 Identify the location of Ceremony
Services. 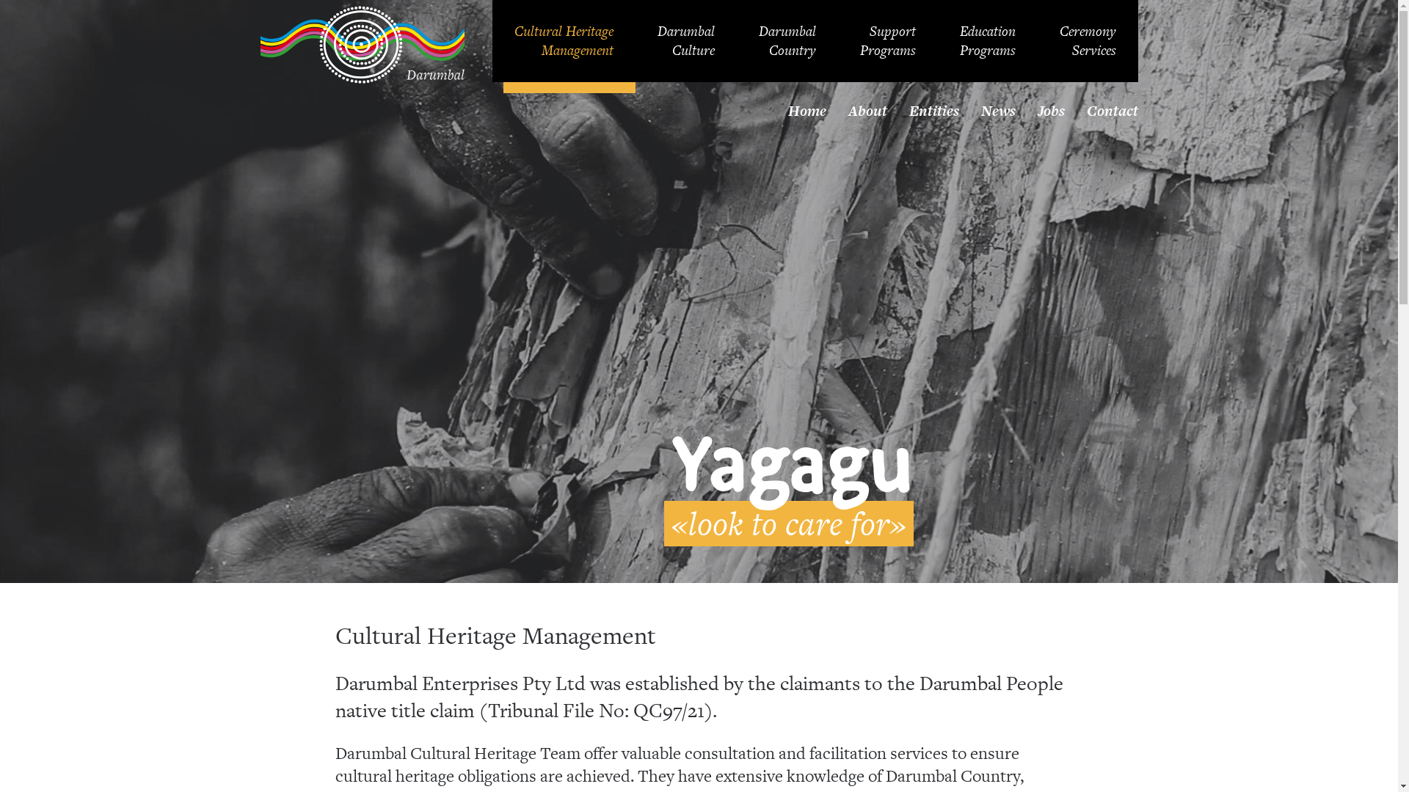
(1088, 41).